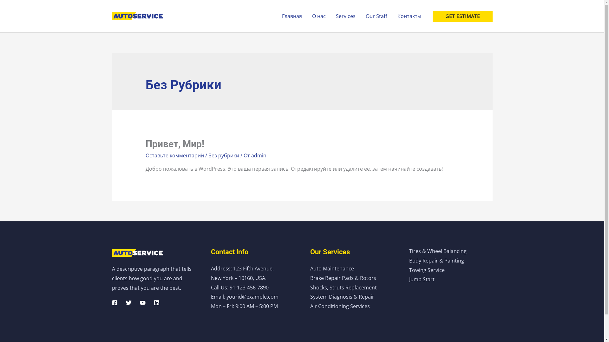  I want to click on Services, so click(345, 16).